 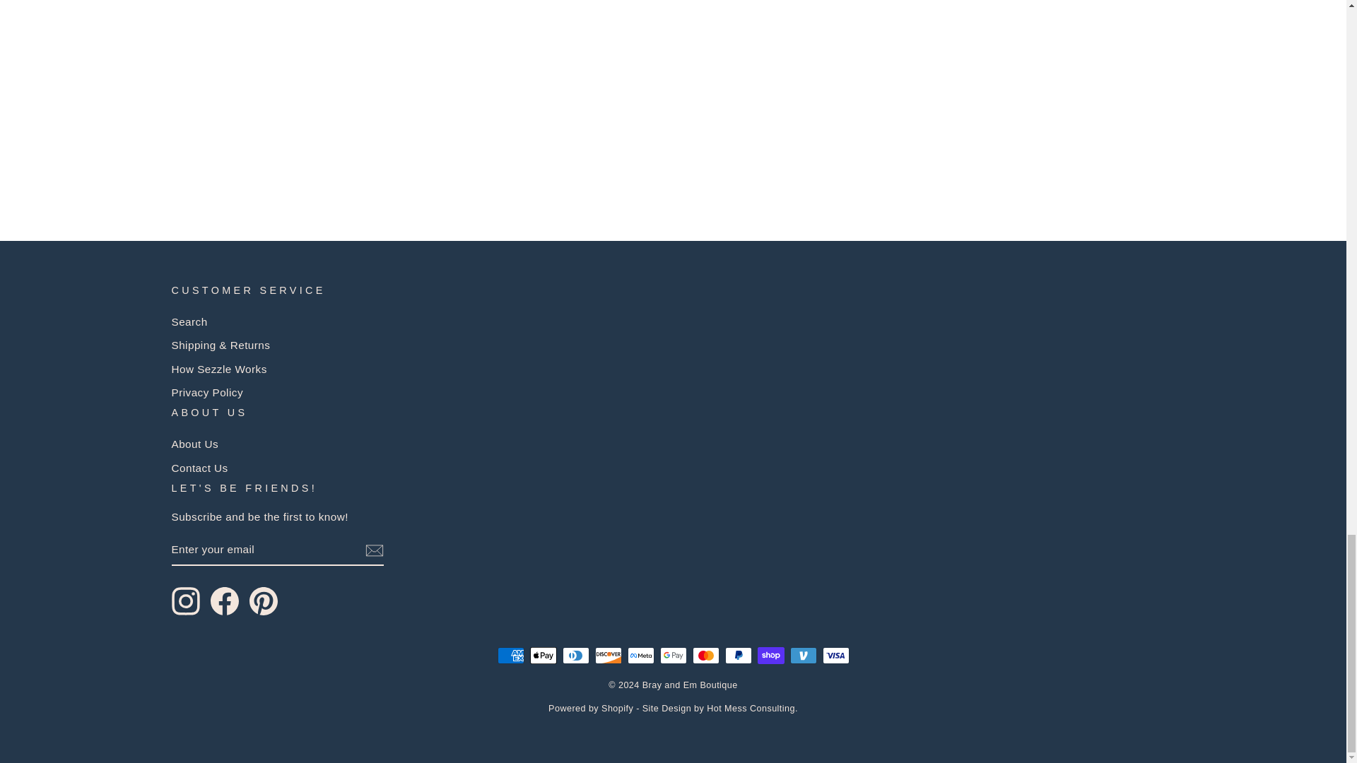 What do you see at coordinates (510, 655) in the screenshot?
I see `American Express` at bounding box center [510, 655].